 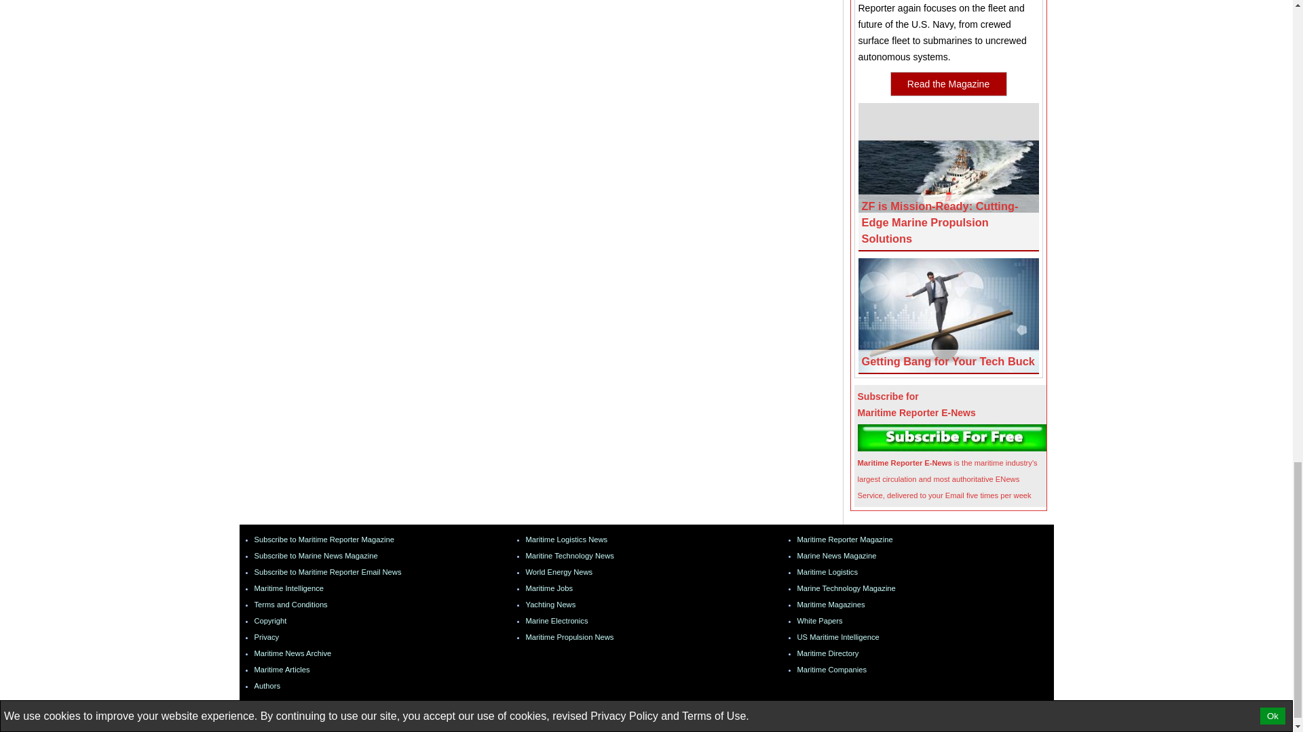 What do you see at coordinates (267, 686) in the screenshot?
I see `Marine Link Authors` at bounding box center [267, 686].